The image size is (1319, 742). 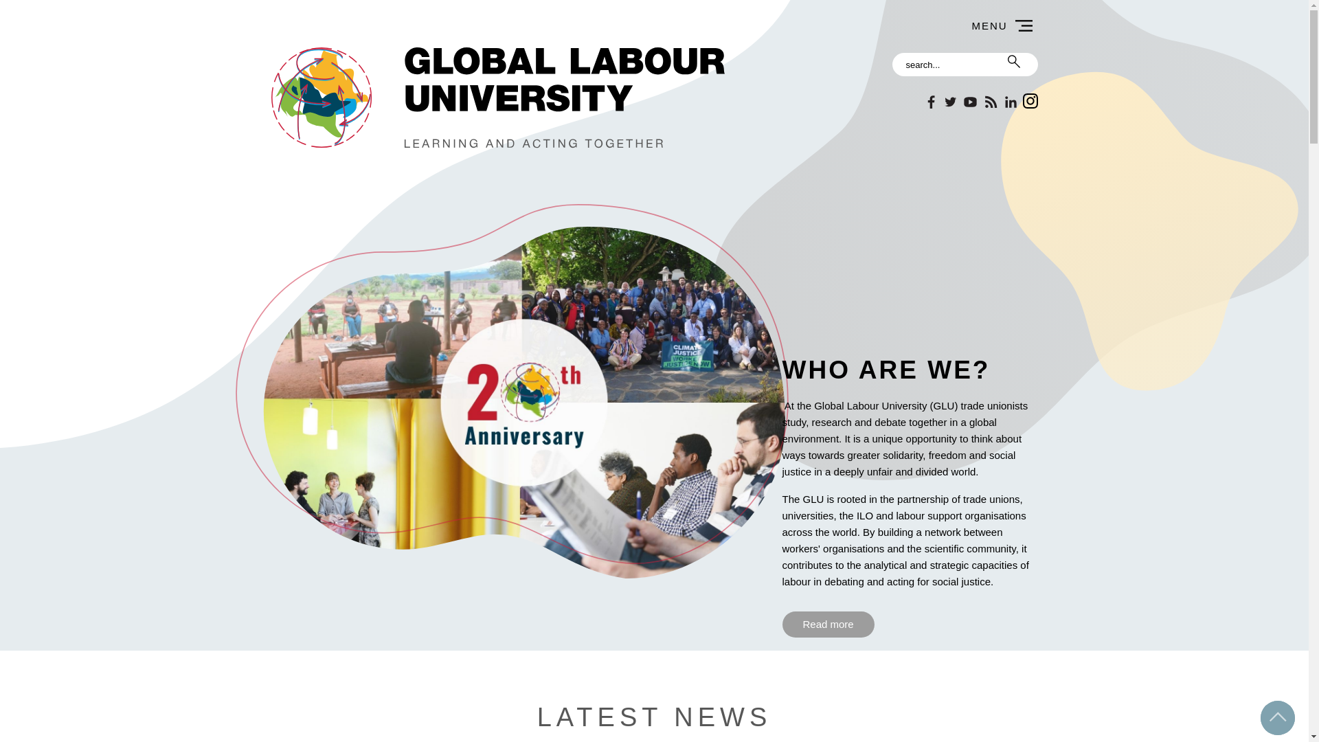 What do you see at coordinates (827, 624) in the screenshot?
I see `Read more` at bounding box center [827, 624].